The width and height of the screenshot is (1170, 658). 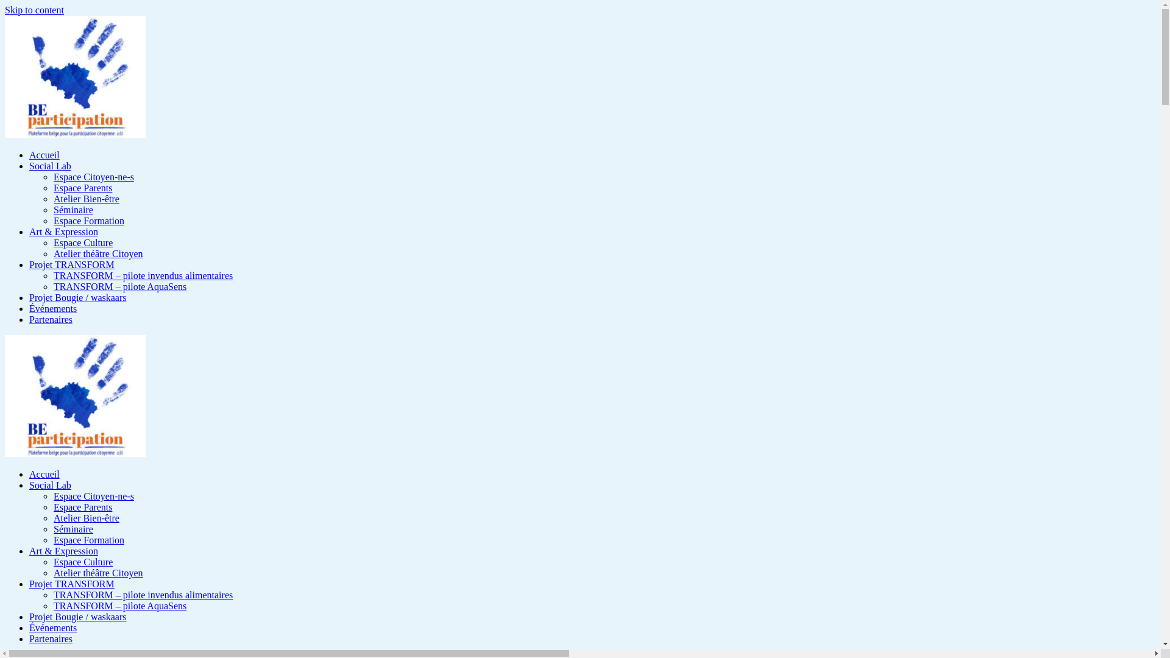 I want to click on Partenaires, so click(x=51, y=639).